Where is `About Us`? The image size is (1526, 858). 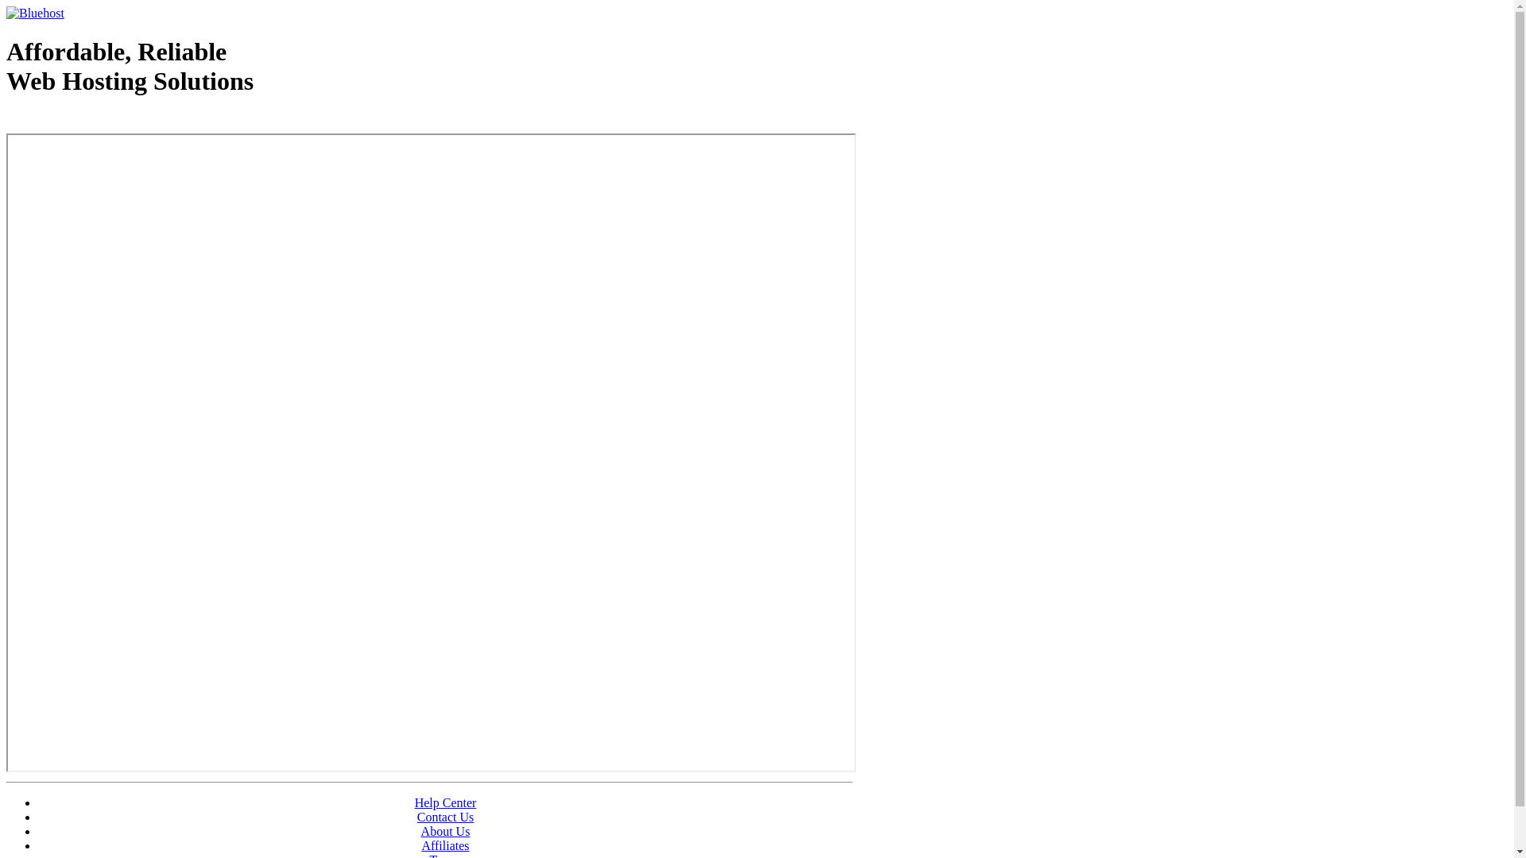
About Us is located at coordinates (446, 831).